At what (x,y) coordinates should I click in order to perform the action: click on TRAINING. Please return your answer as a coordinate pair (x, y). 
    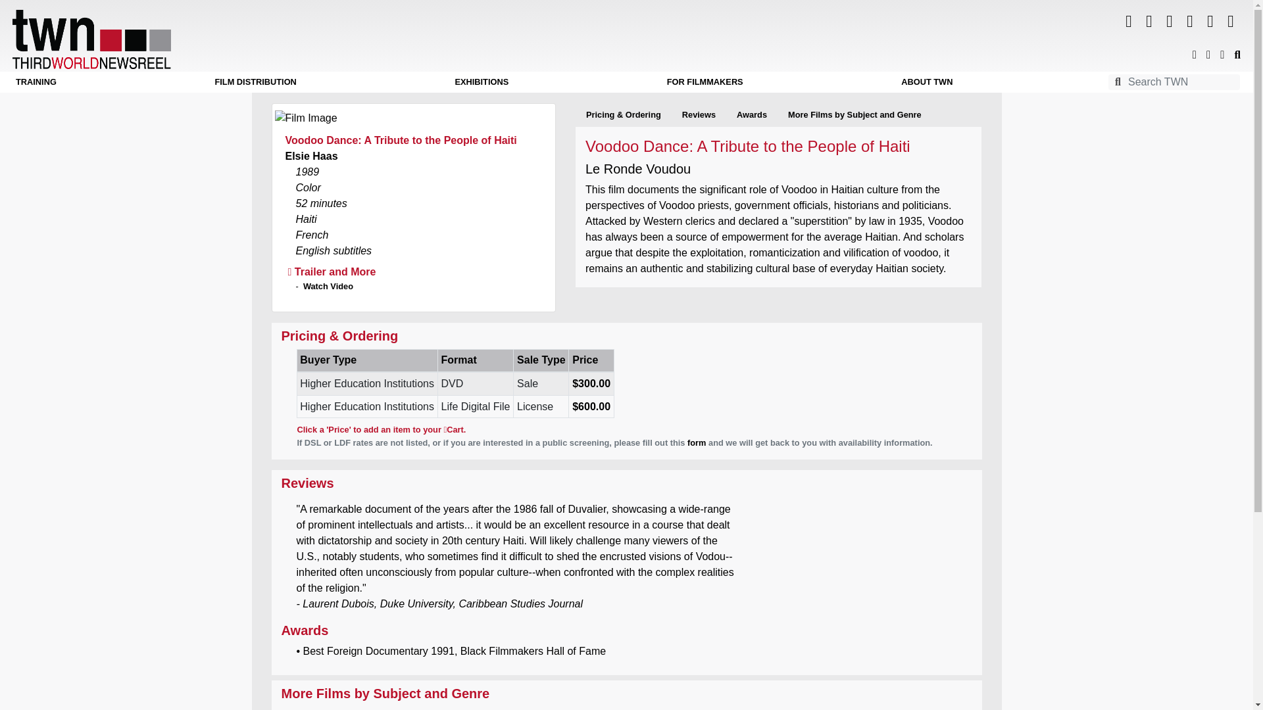
    Looking at the image, I should click on (36, 82).